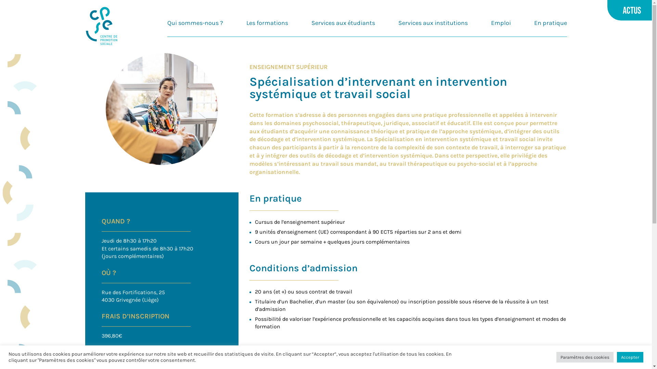 The height and width of the screenshot is (369, 657). What do you see at coordinates (433, 21) in the screenshot?
I see `Services aux institutions` at bounding box center [433, 21].